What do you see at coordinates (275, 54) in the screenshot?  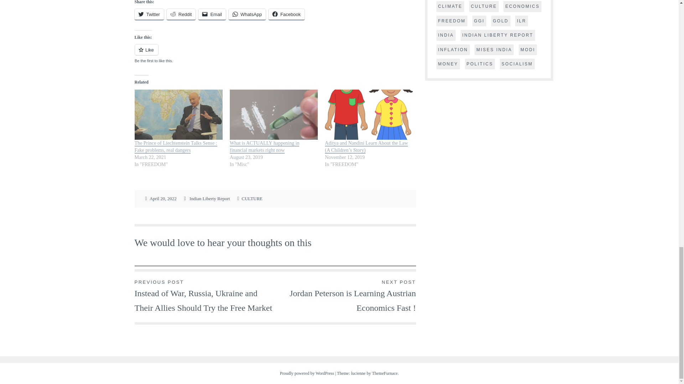 I see `Like or Reblog` at bounding box center [275, 54].